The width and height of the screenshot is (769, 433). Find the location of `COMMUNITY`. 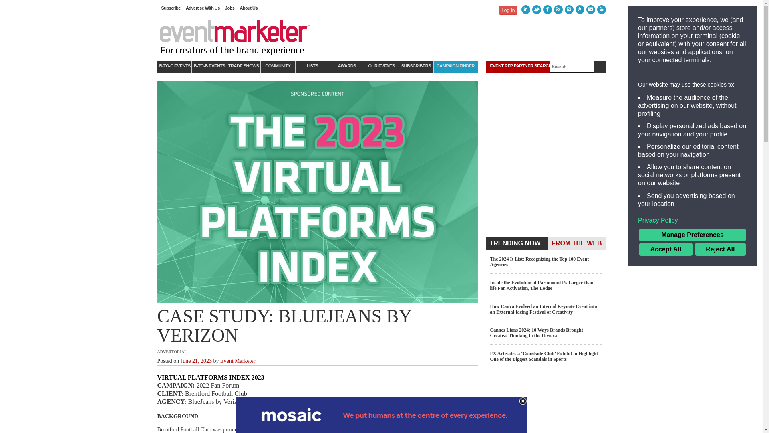

COMMUNITY is located at coordinates (277, 67).